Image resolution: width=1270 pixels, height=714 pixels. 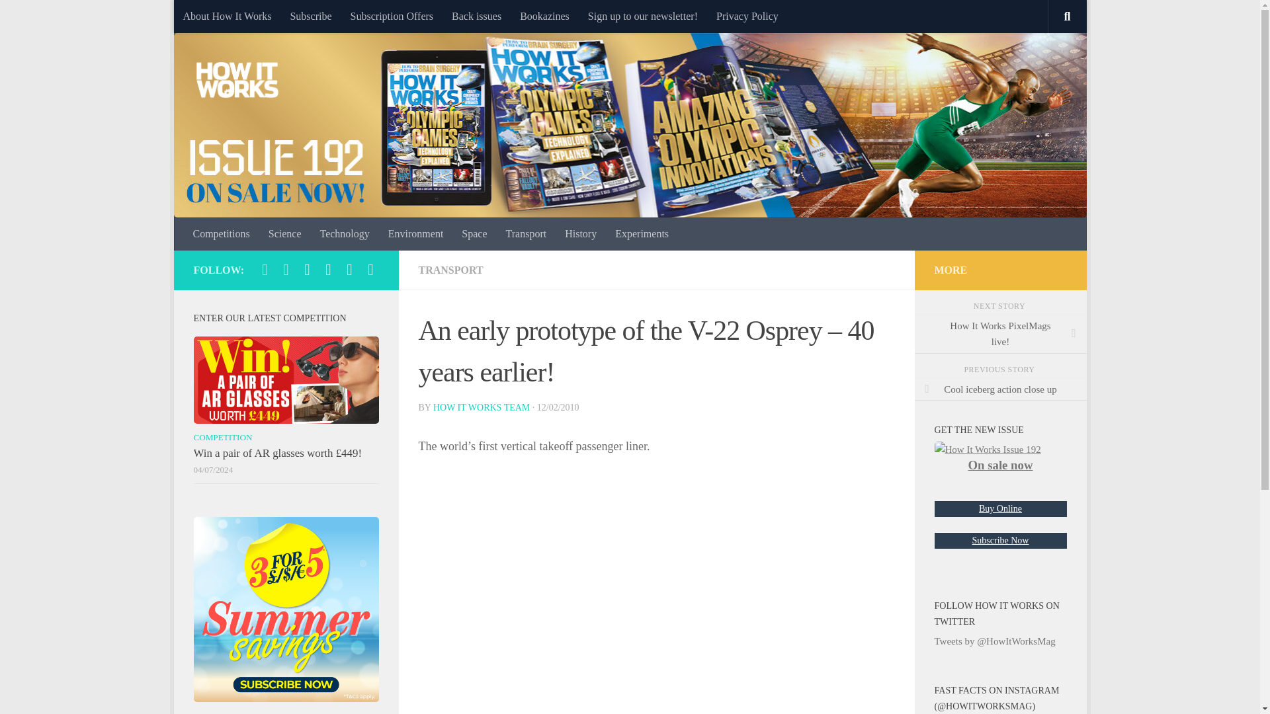 I want to click on Follow us on Instagram, so click(x=286, y=270).